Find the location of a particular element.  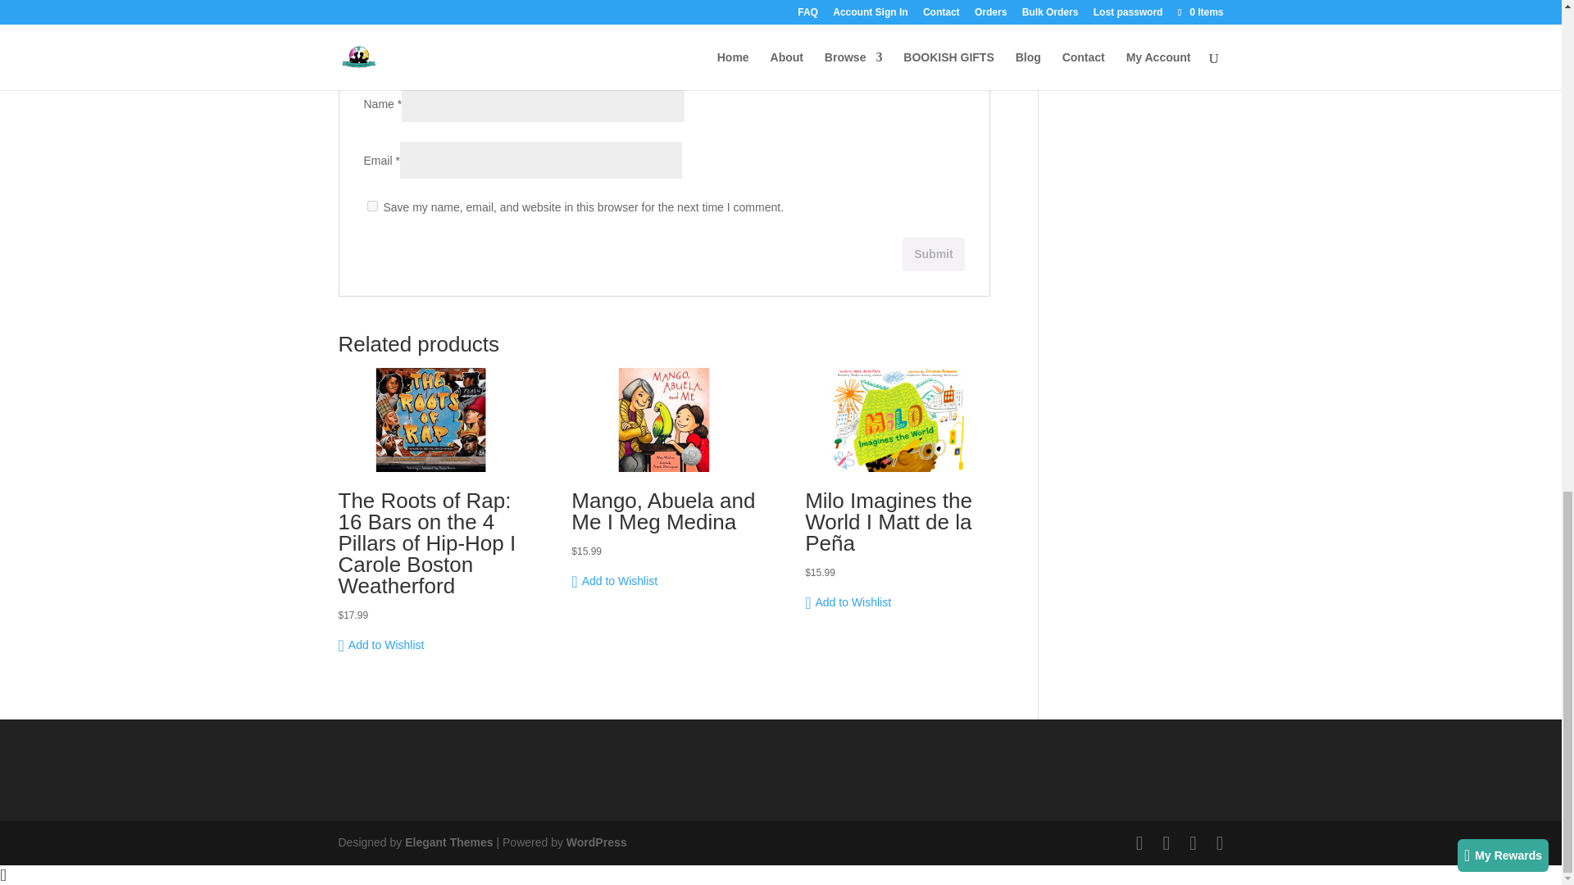

Premium WordPress Themes is located at coordinates (448, 842).